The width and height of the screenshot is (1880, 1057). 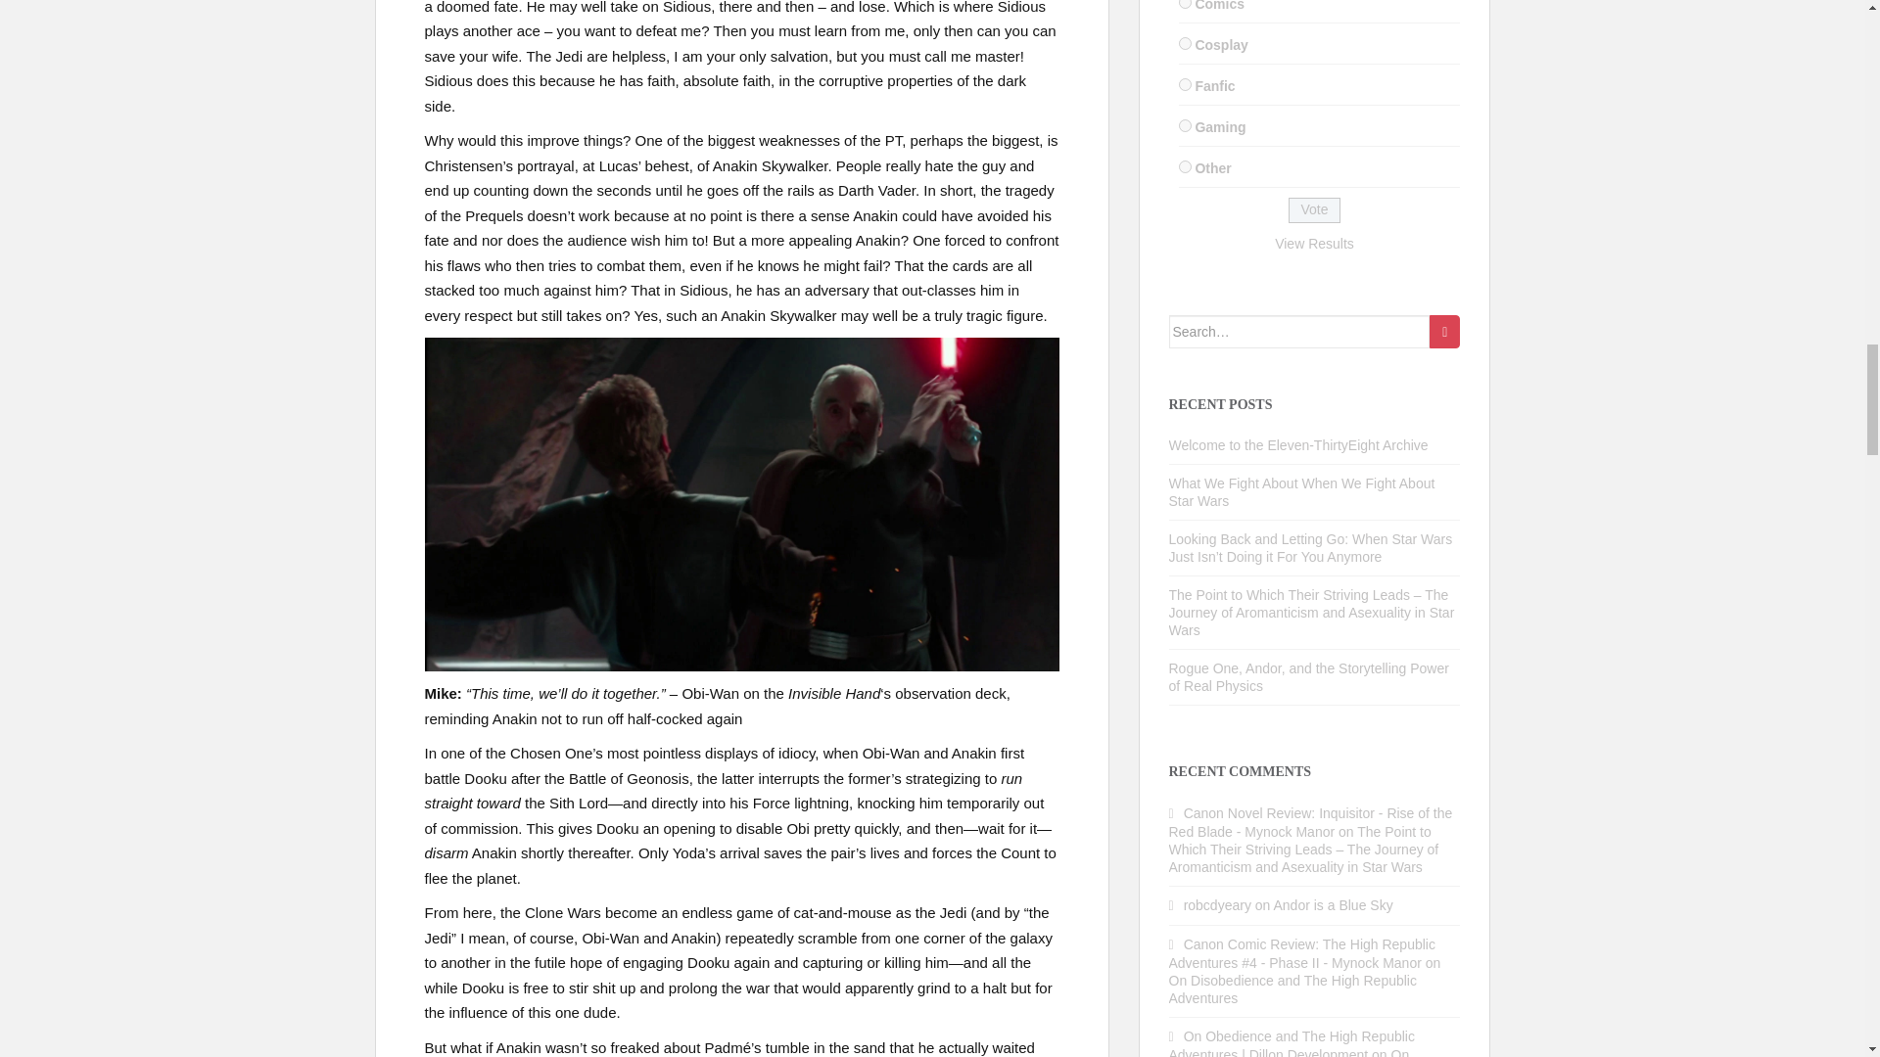 What do you see at coordinates (1314, 209) in the screenshot?
I see `   Vote   ` at bounding box center [1314, 209].